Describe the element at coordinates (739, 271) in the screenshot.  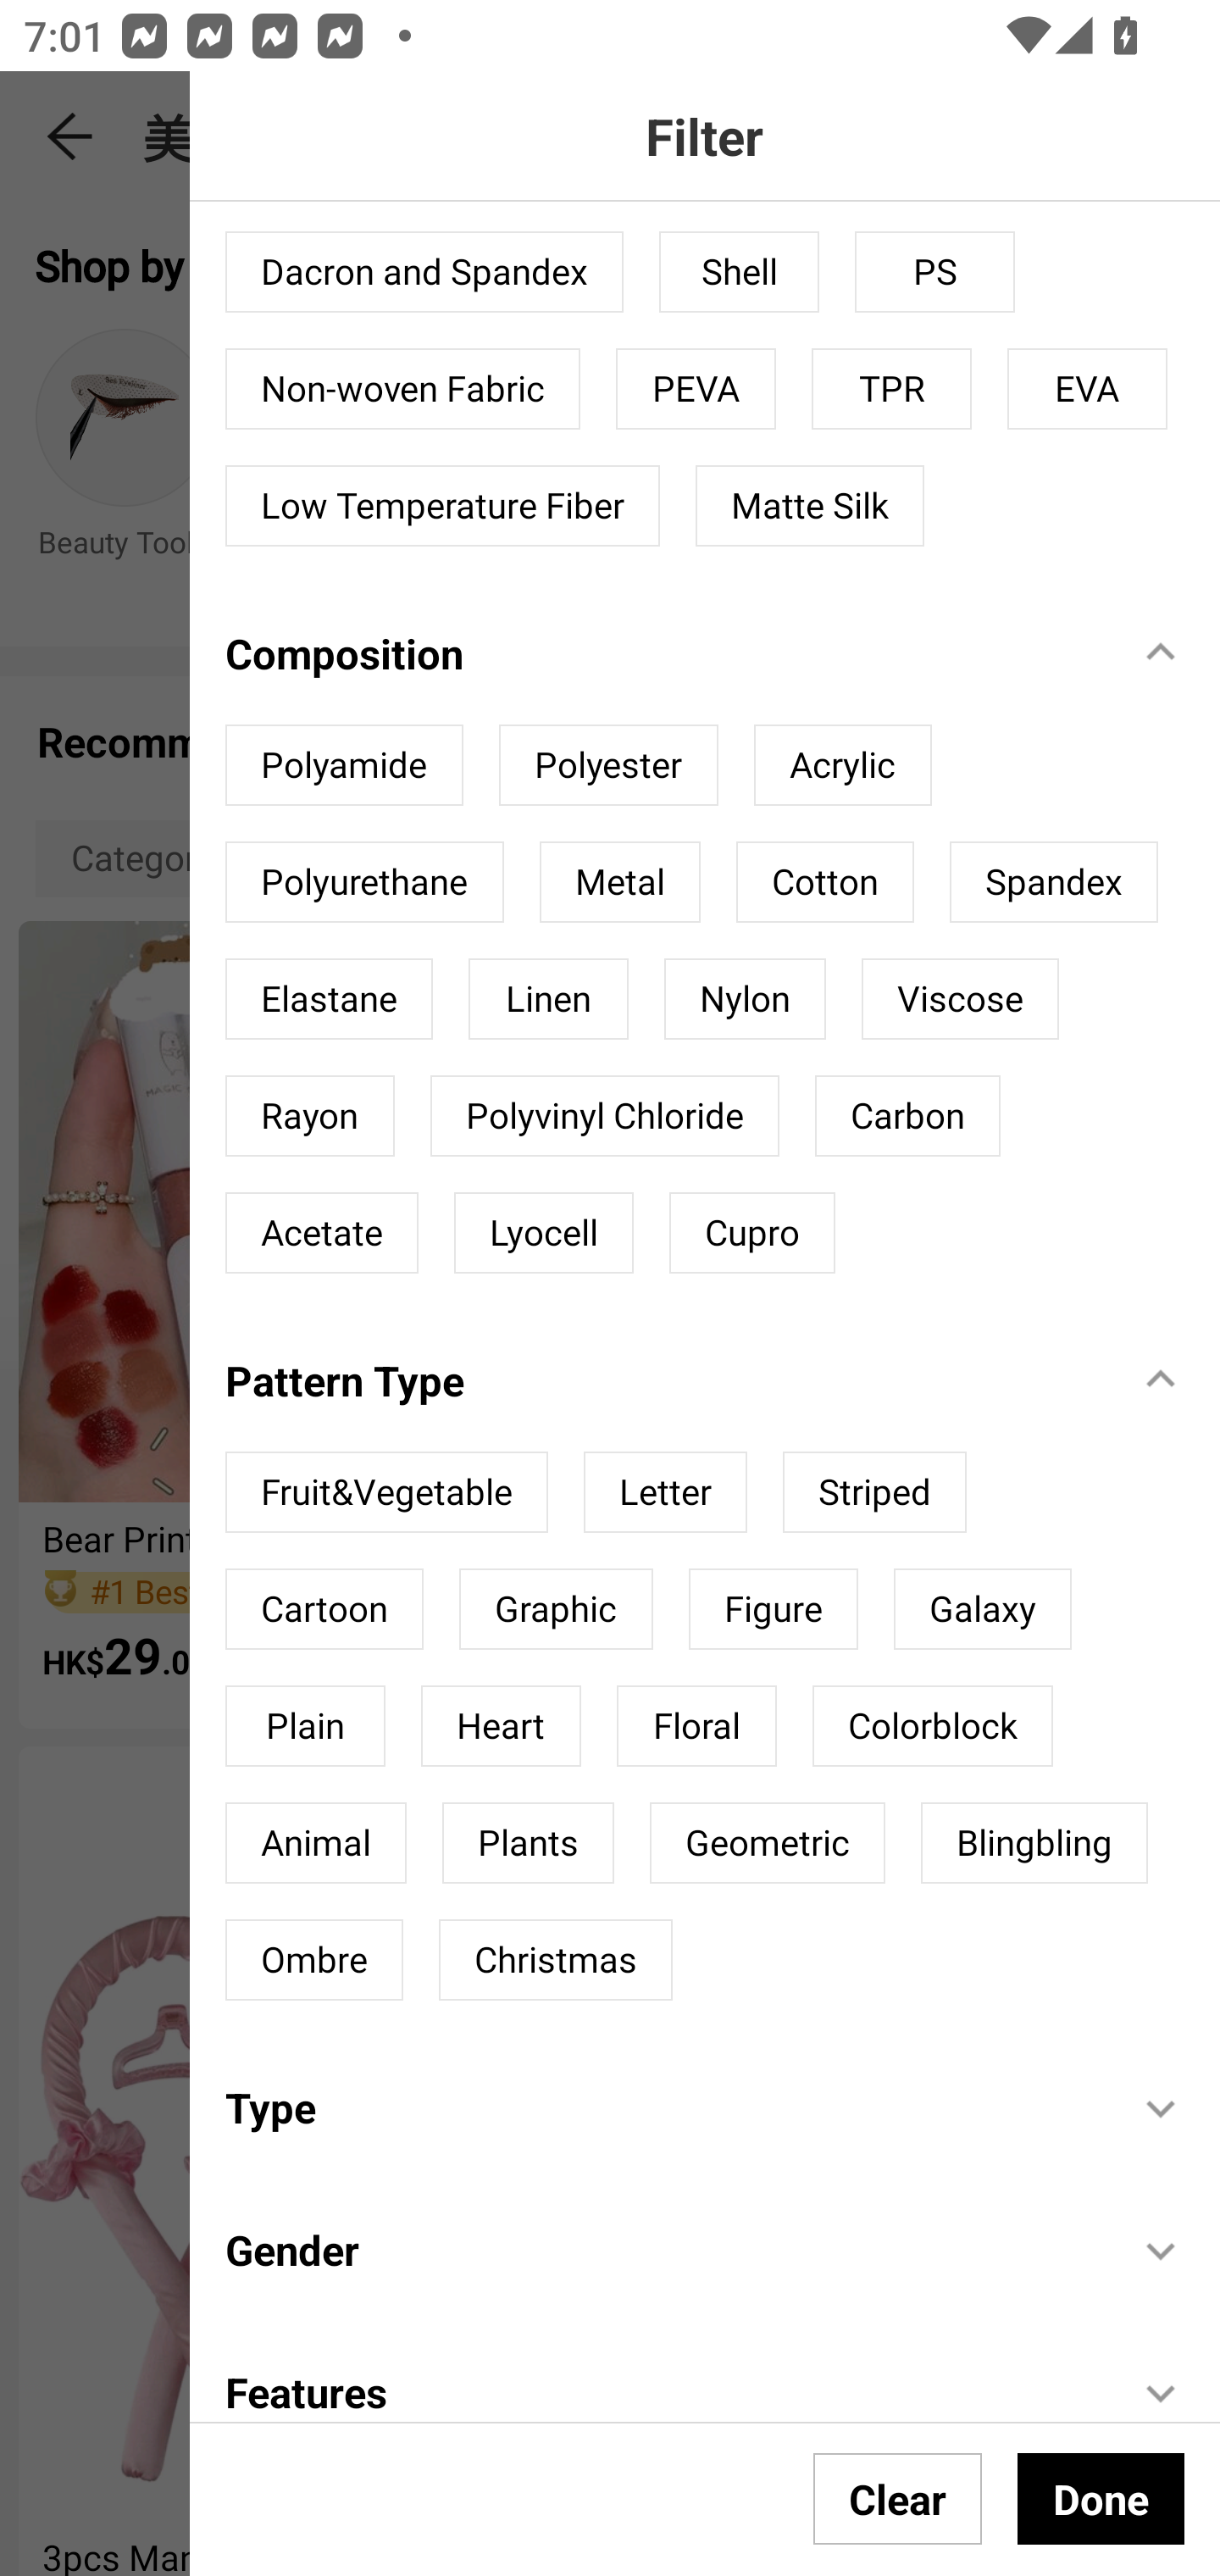
I see `Shell` at that location.